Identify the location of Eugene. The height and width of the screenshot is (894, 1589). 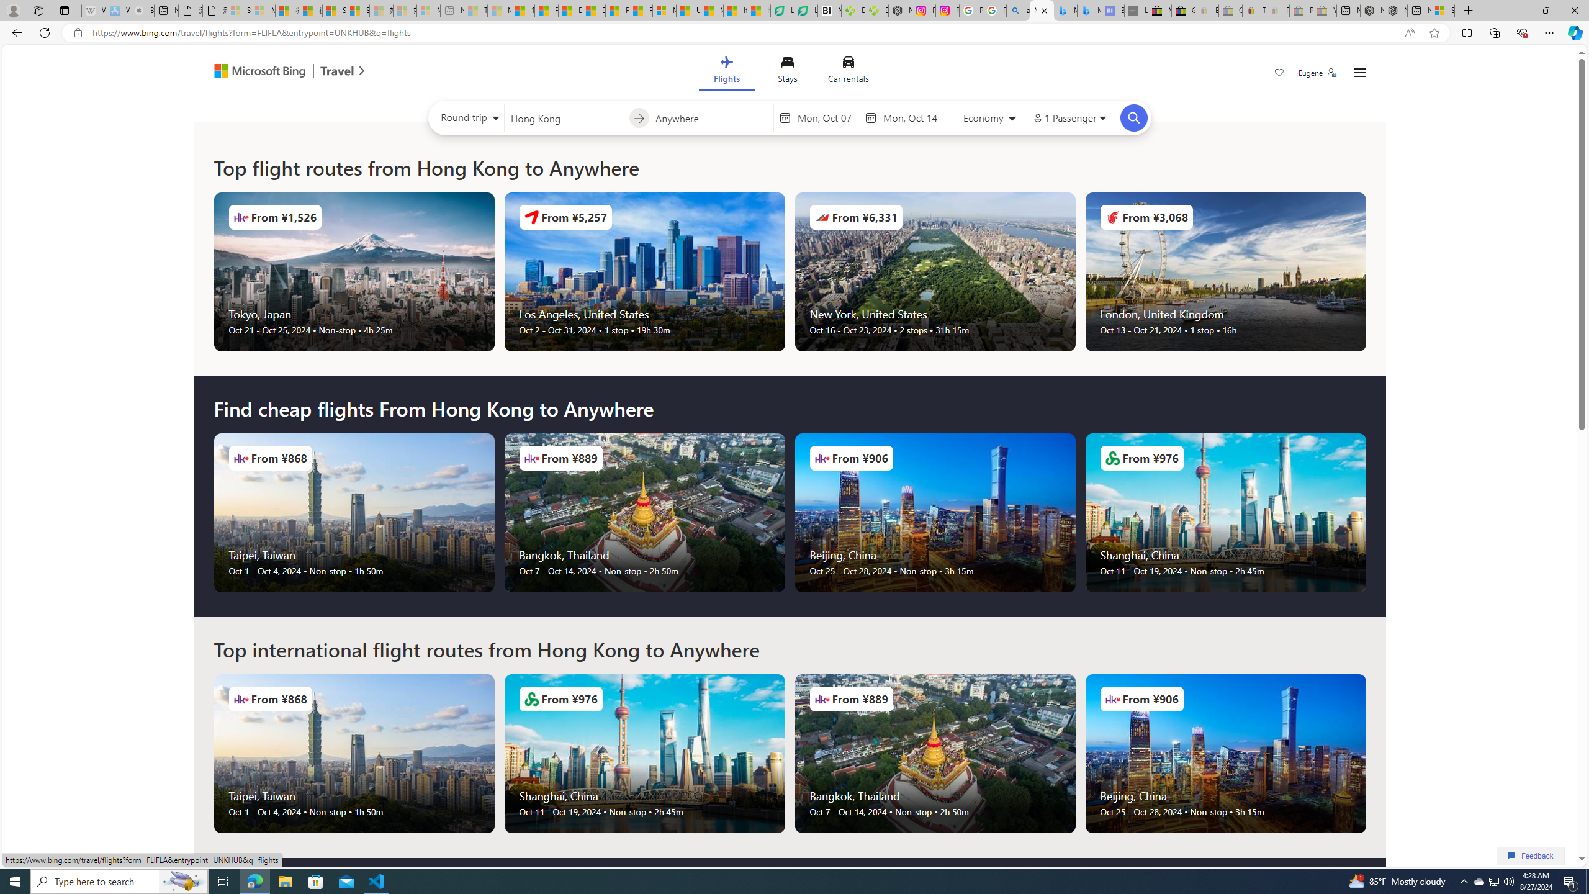
(1317, 73).